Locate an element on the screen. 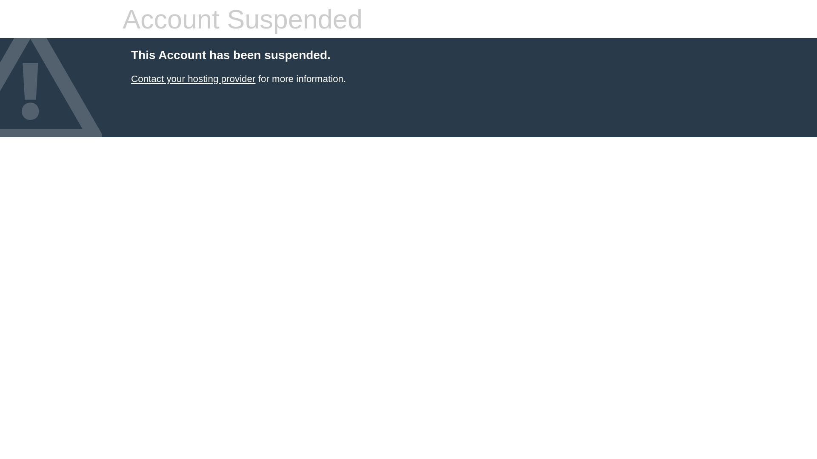  Contact your hosting provider is located at coordinates (193, 79).